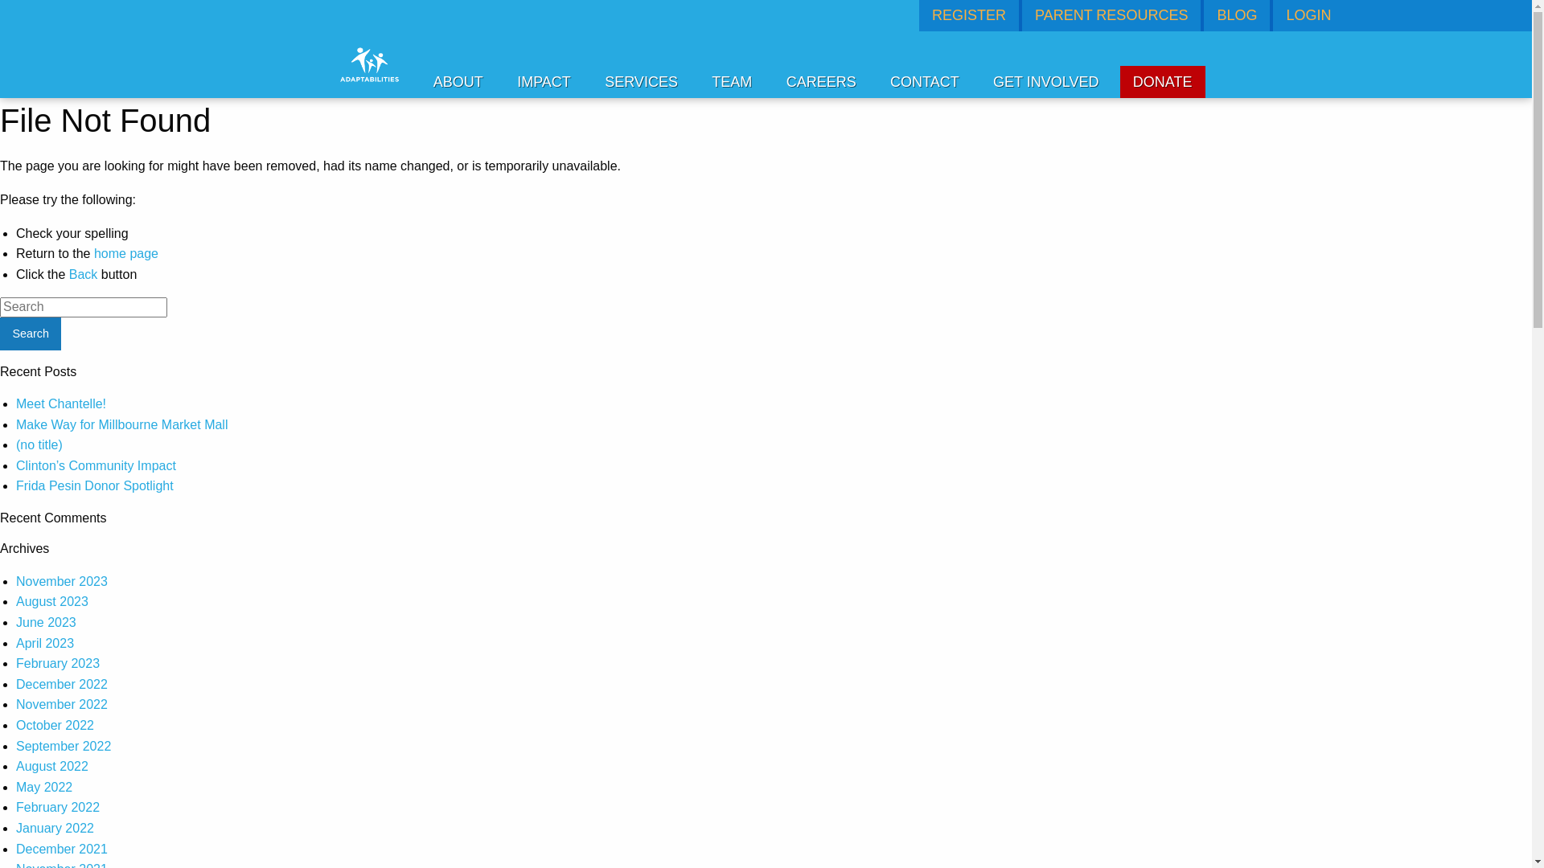  I want to click on BLOG, so click(1237, 15).